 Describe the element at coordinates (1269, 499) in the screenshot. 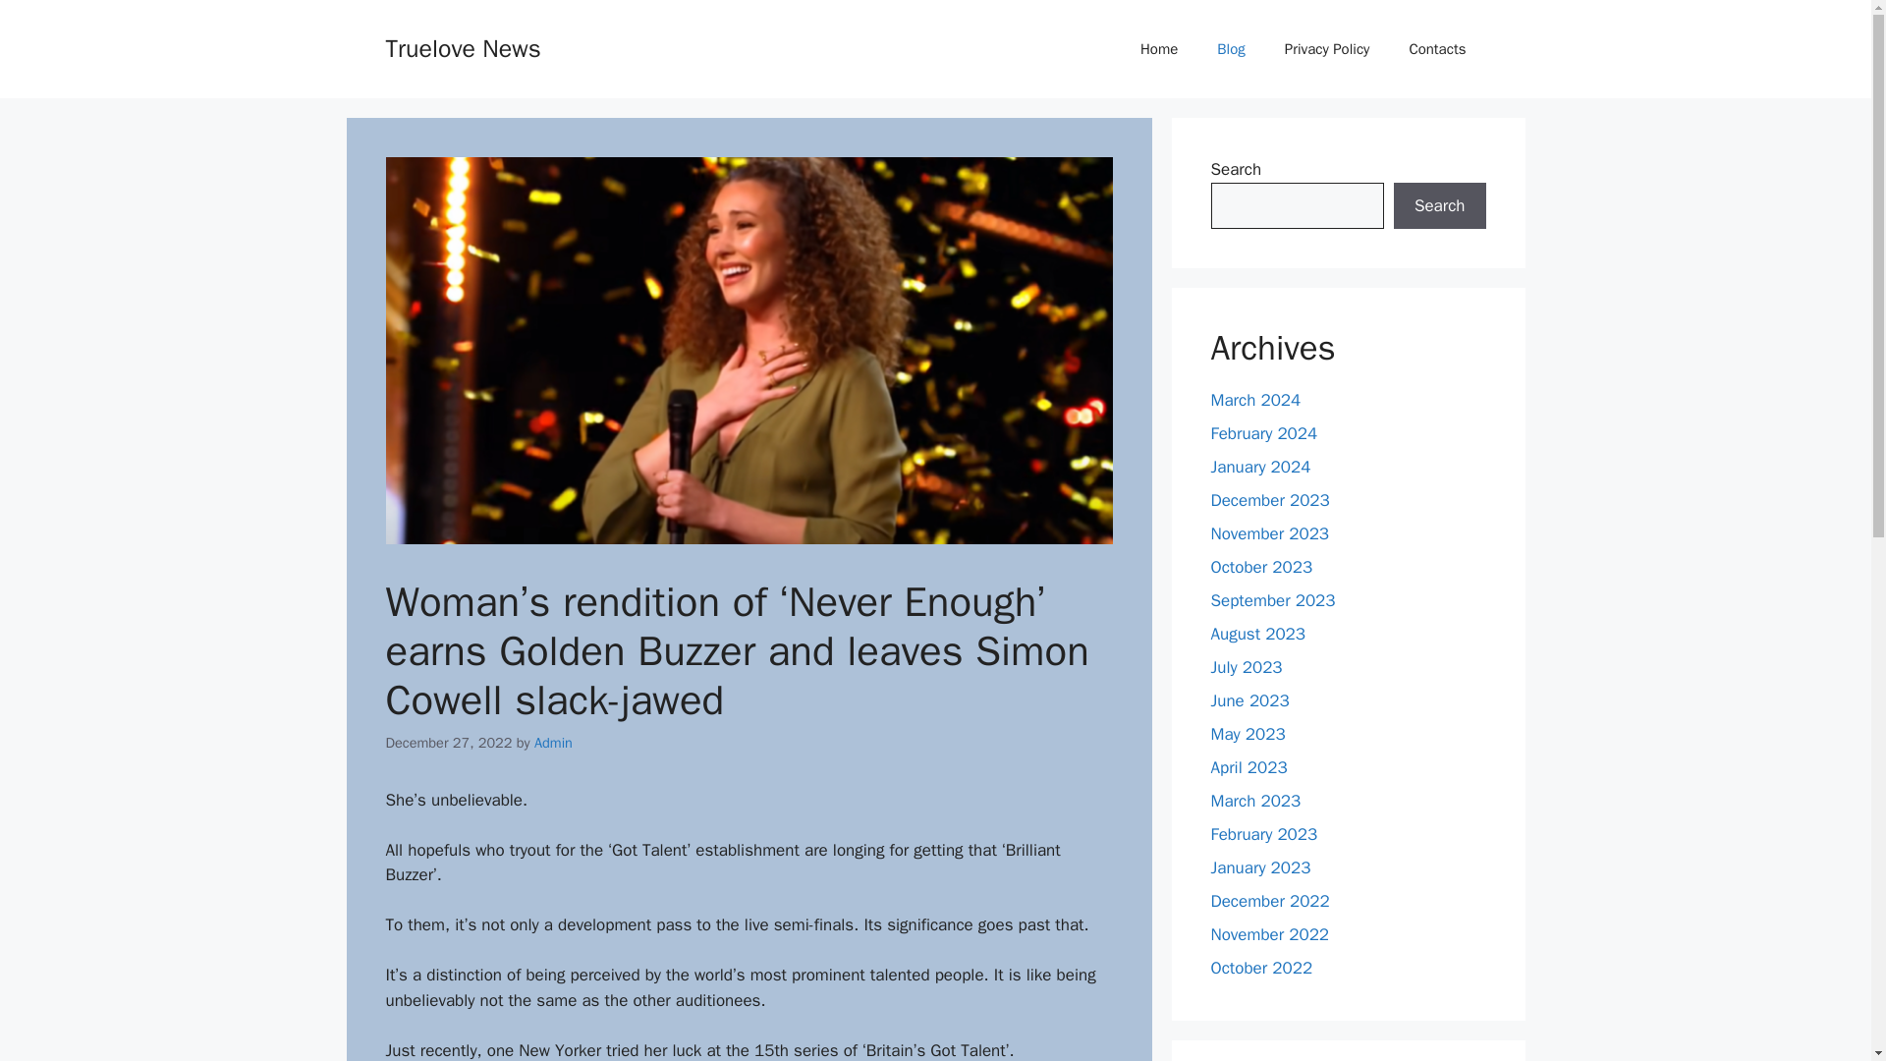

I see `December 2023` at that location.